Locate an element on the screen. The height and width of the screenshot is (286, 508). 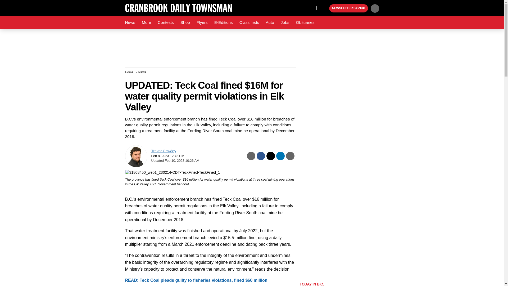
X is located at coordinates (310, 7).